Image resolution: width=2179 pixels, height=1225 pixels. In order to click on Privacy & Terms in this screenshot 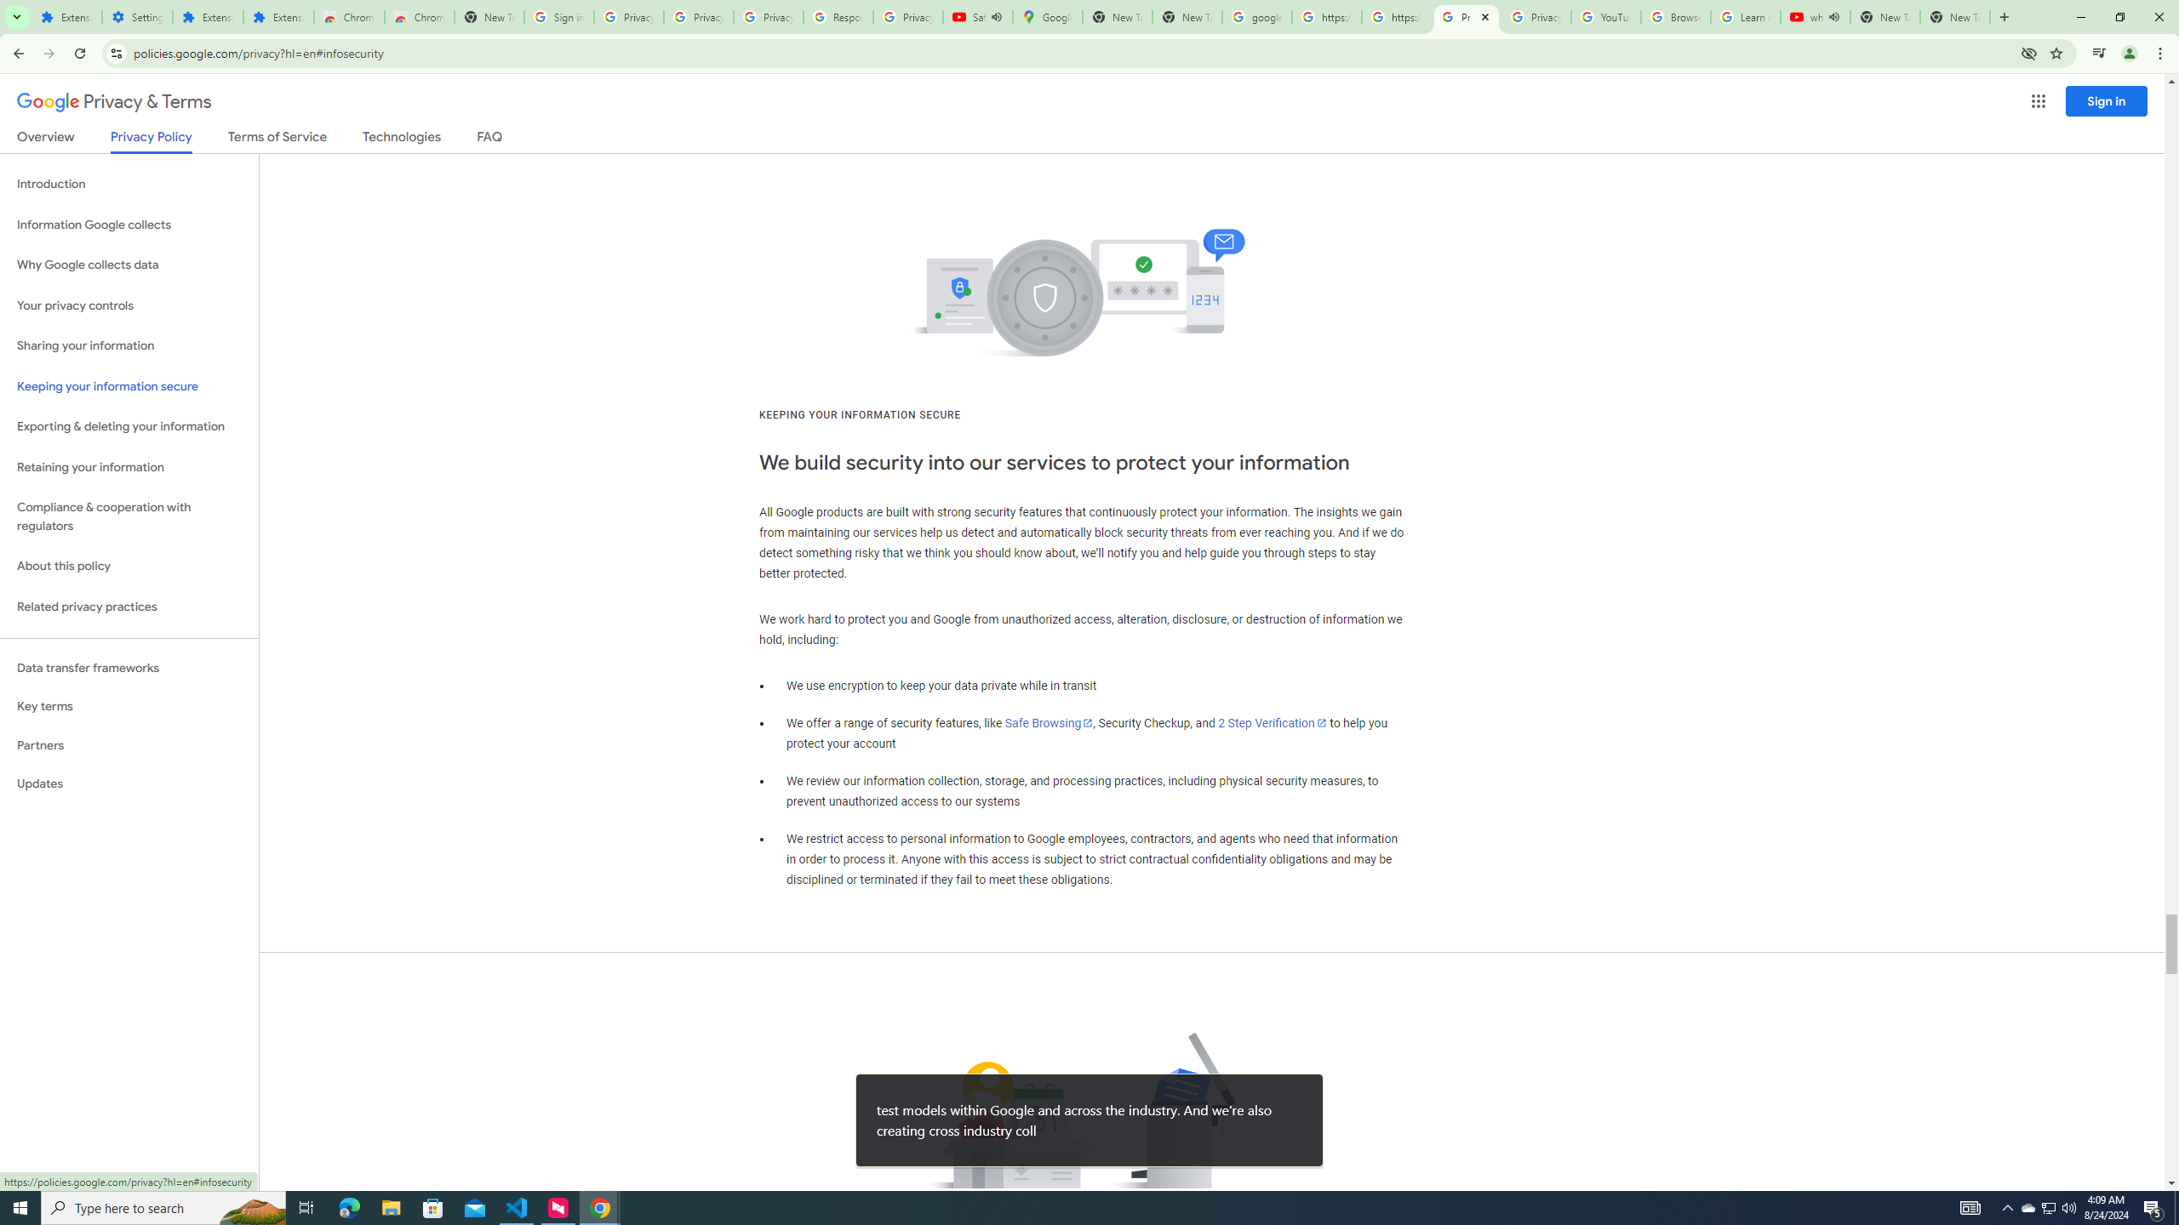, I will do `click(114, 102)`.